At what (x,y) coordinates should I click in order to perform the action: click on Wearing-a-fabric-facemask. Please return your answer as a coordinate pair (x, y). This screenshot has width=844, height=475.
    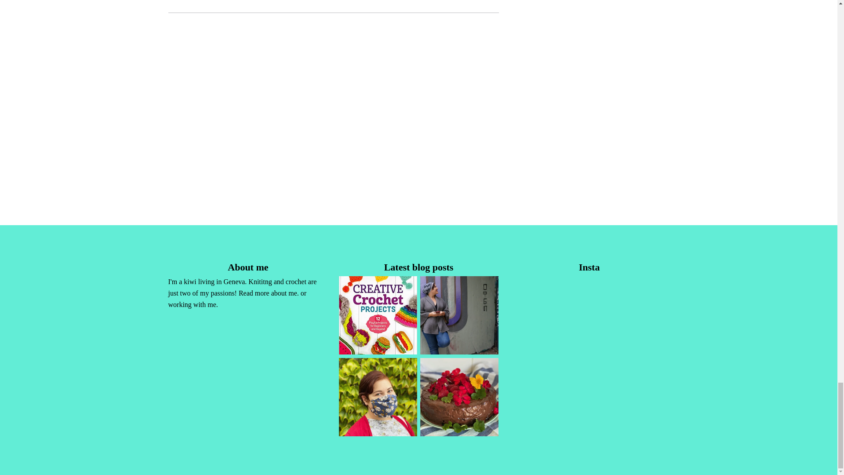
    Looking at the image, I should click on (378, 397).